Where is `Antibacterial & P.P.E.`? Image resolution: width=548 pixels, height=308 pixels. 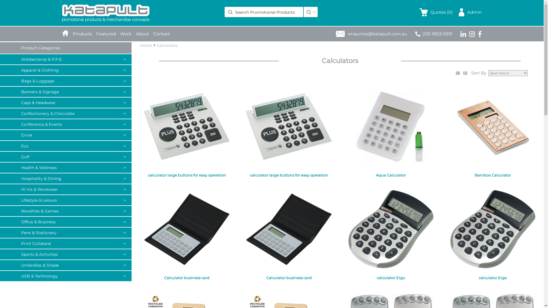 Antibacterial & P.P.E. is located at coordinates (65, 59).